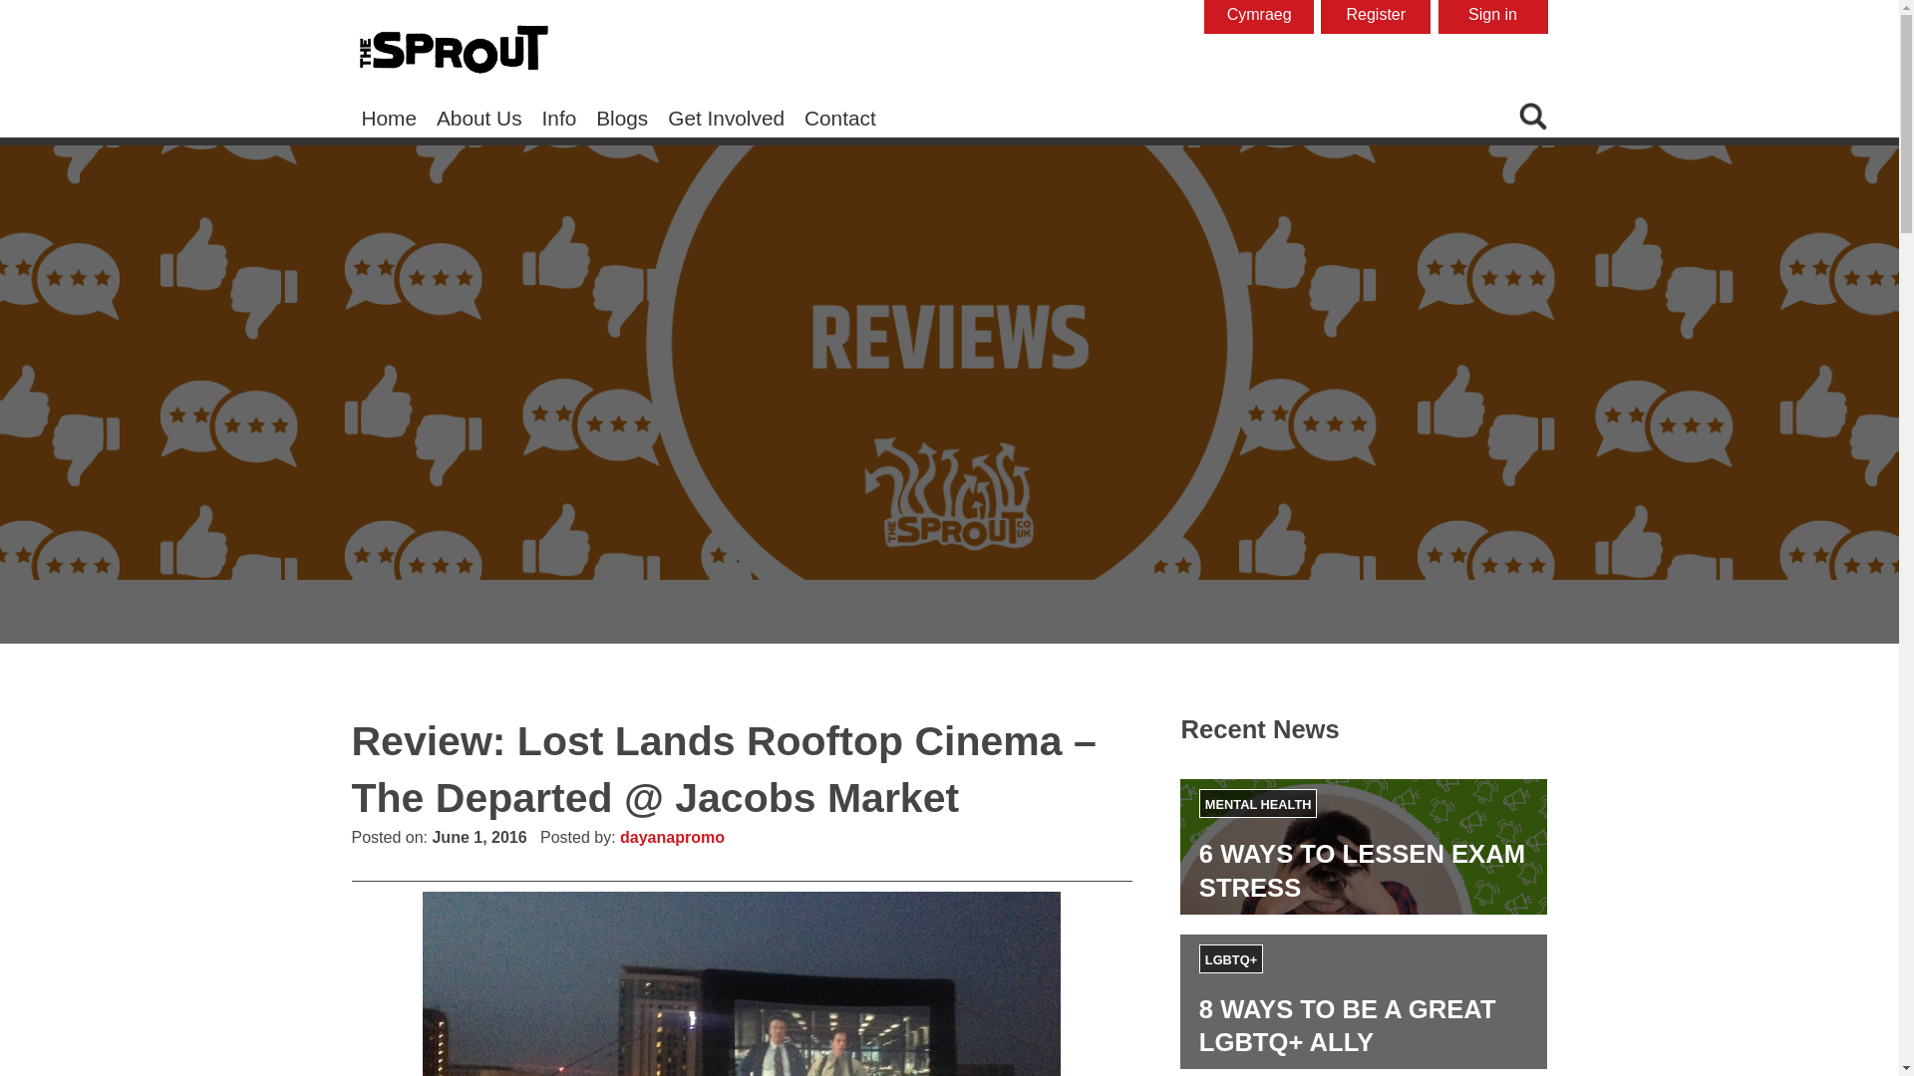 Image resolution: width=1914 pixels, height=1076 pixels. What do you see at coordinates (453, 50) in the screenshot?
I see `TheSprout : ` at bounding box center [453, 50].